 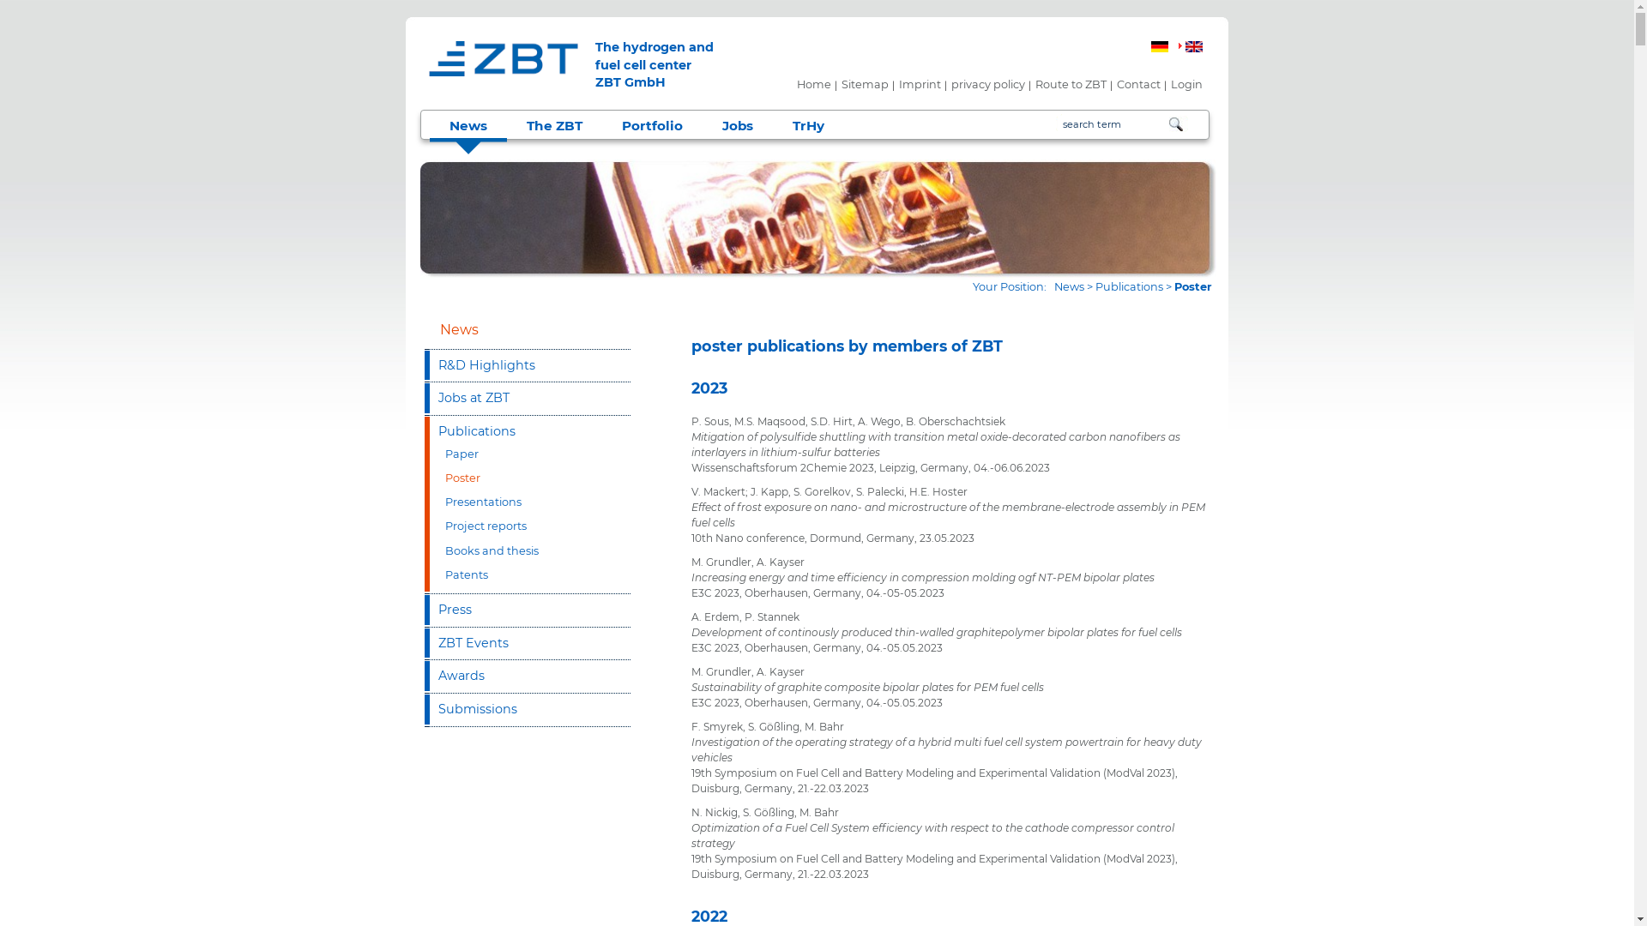 I want to click on Please insert your searchword, so click(x=1113, y=124).